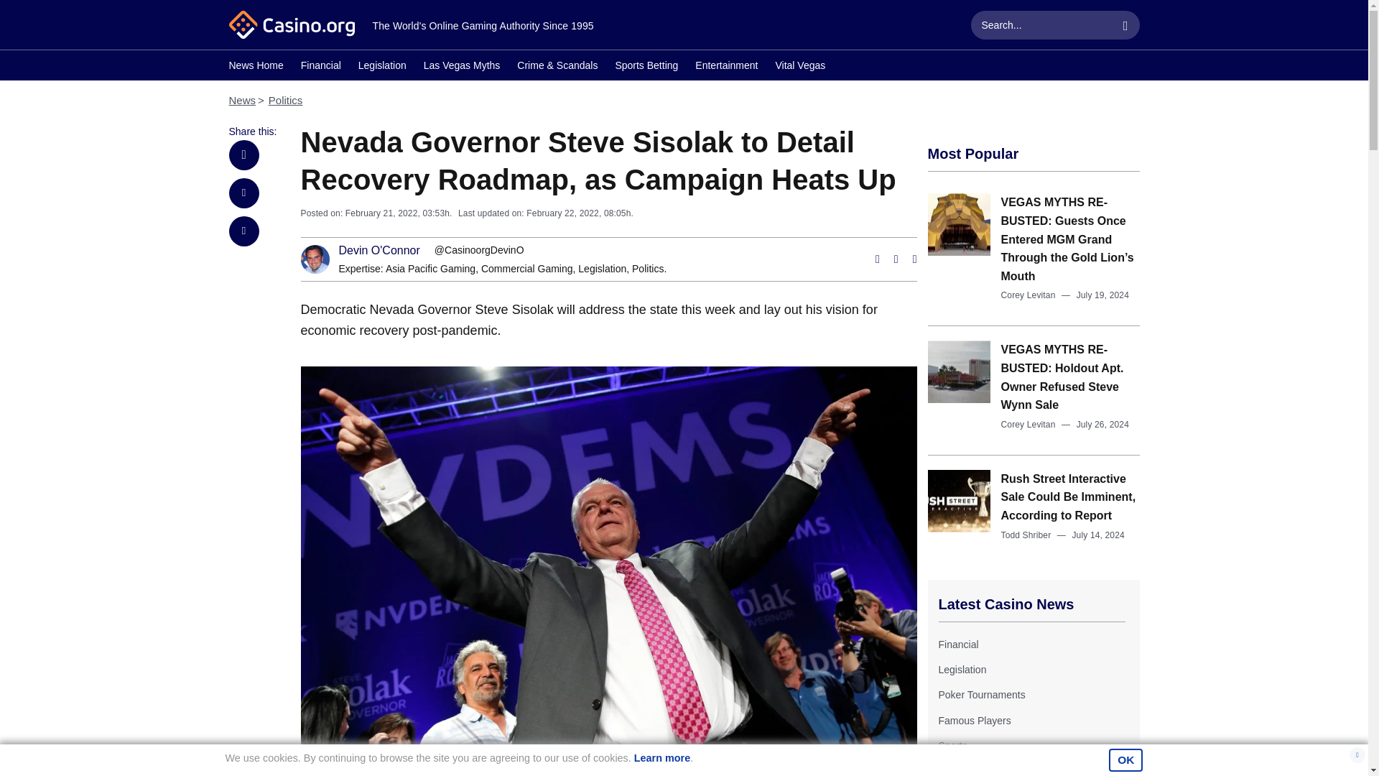 Image resolution: width=1379 pixels, height=776 pixels. I want to click on Las Vegas Myths, so click(461, 67).